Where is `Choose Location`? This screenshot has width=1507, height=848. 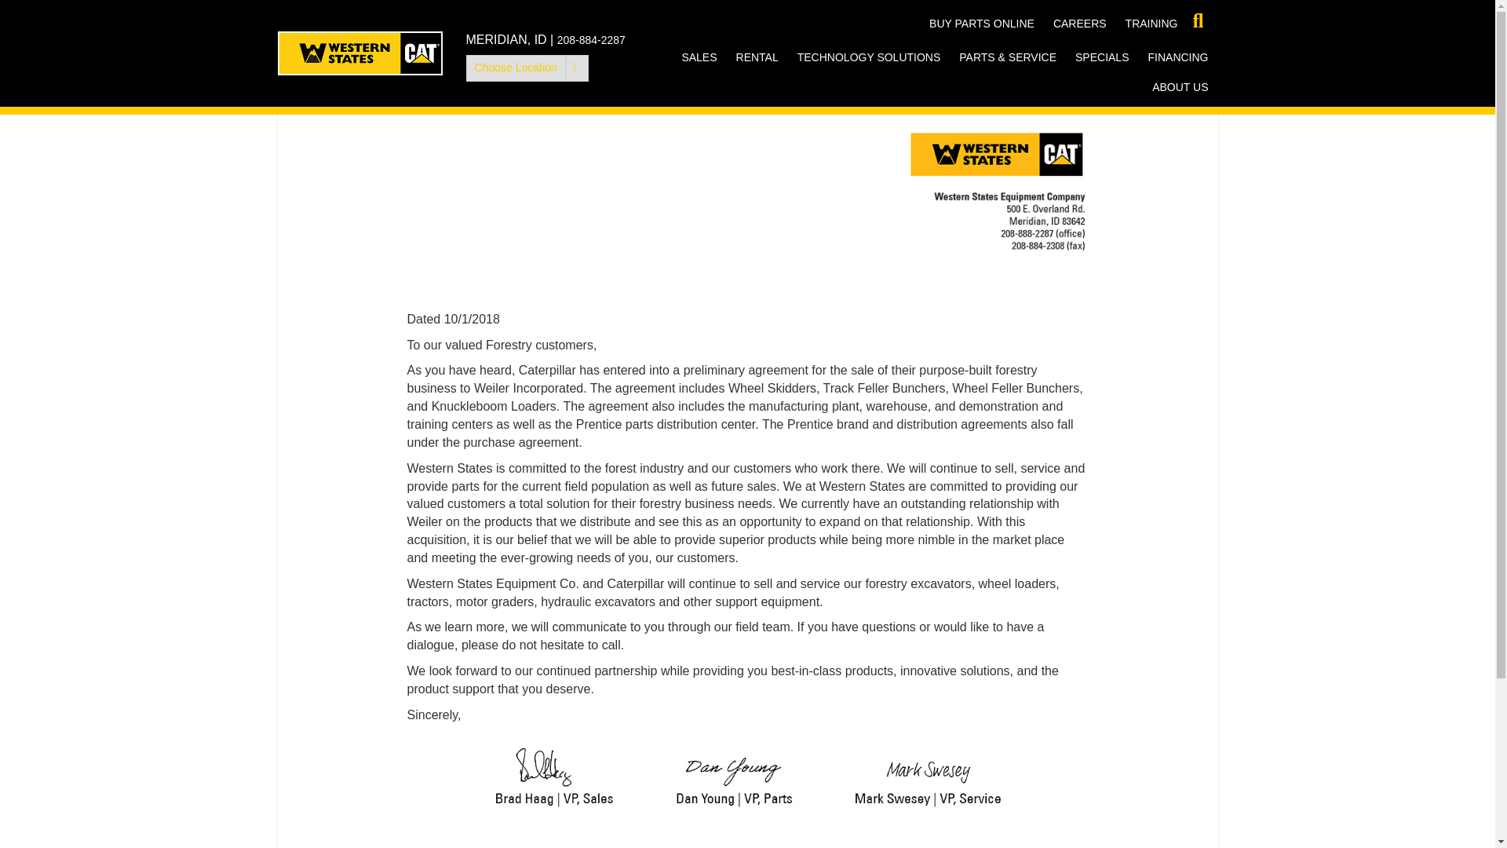
Choose Location is located at coordinates (527, 68).